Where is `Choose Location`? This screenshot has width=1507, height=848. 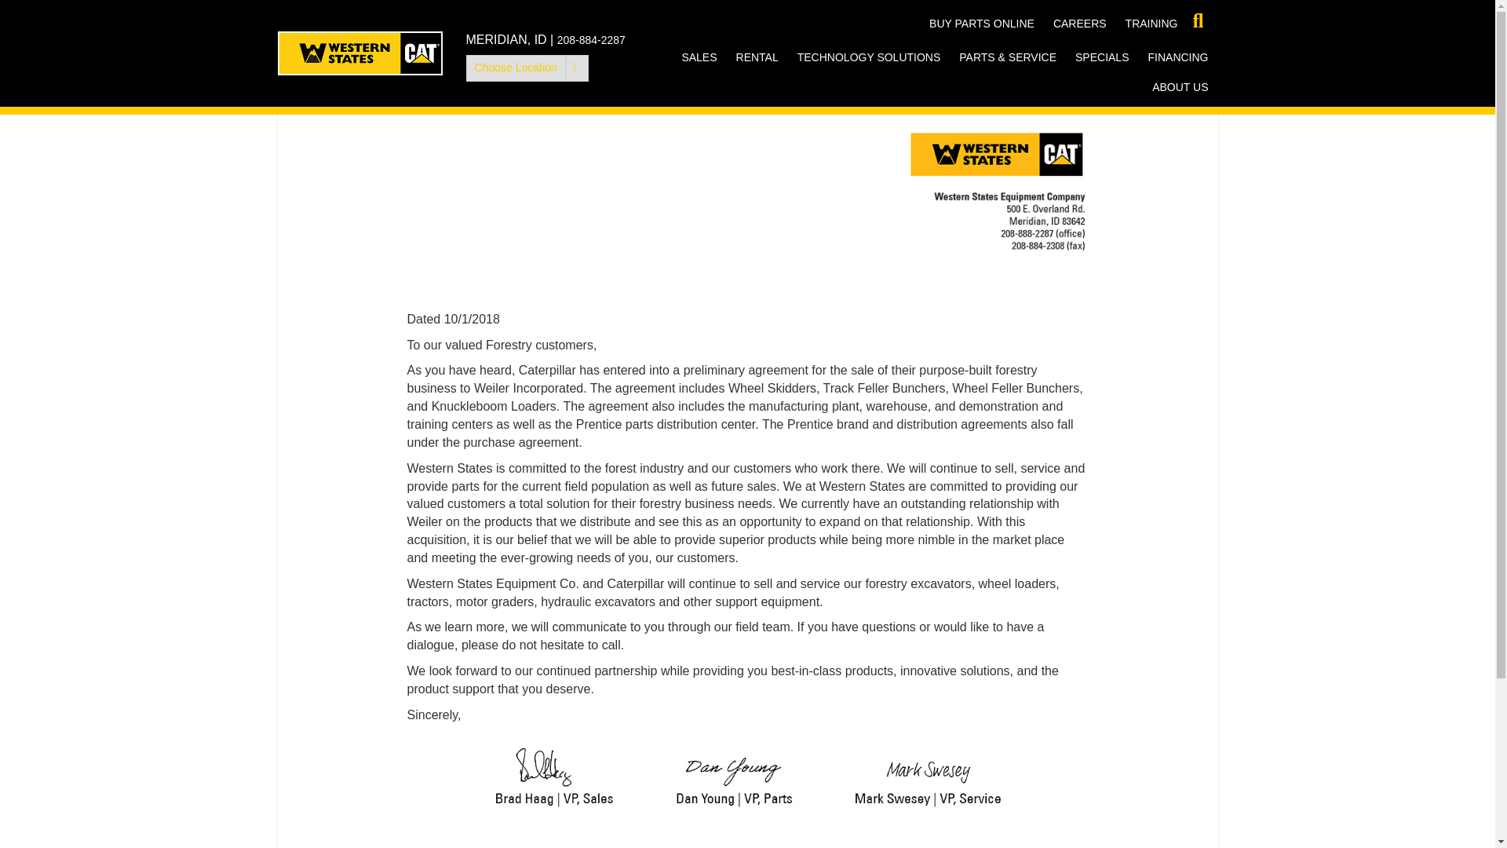
Choose Location is located at coordinates (527, 68).